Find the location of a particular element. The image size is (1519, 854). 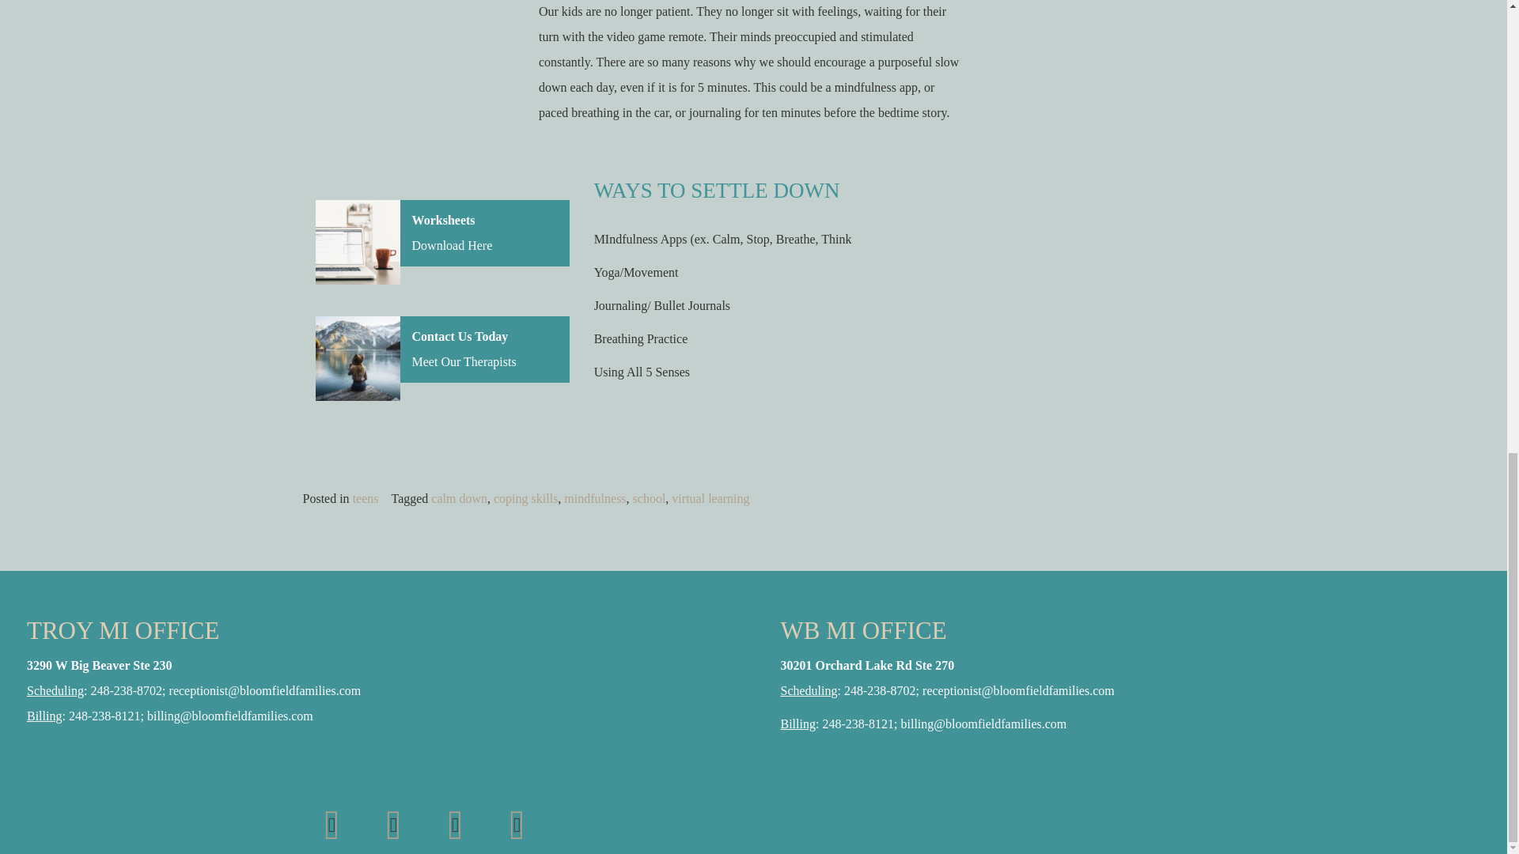

INSTAGRAM is located at coordinates (331, 824).